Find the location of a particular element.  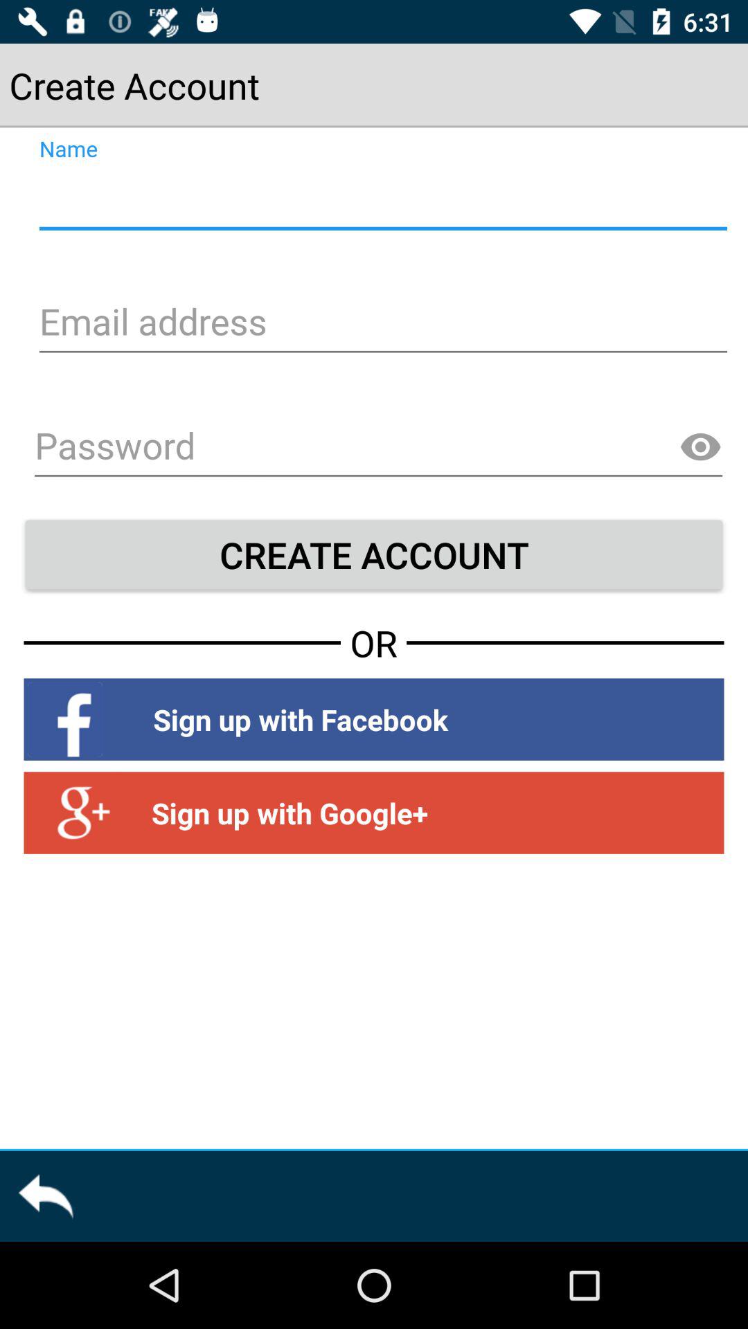

type email address is located at coordinates (381, 324).